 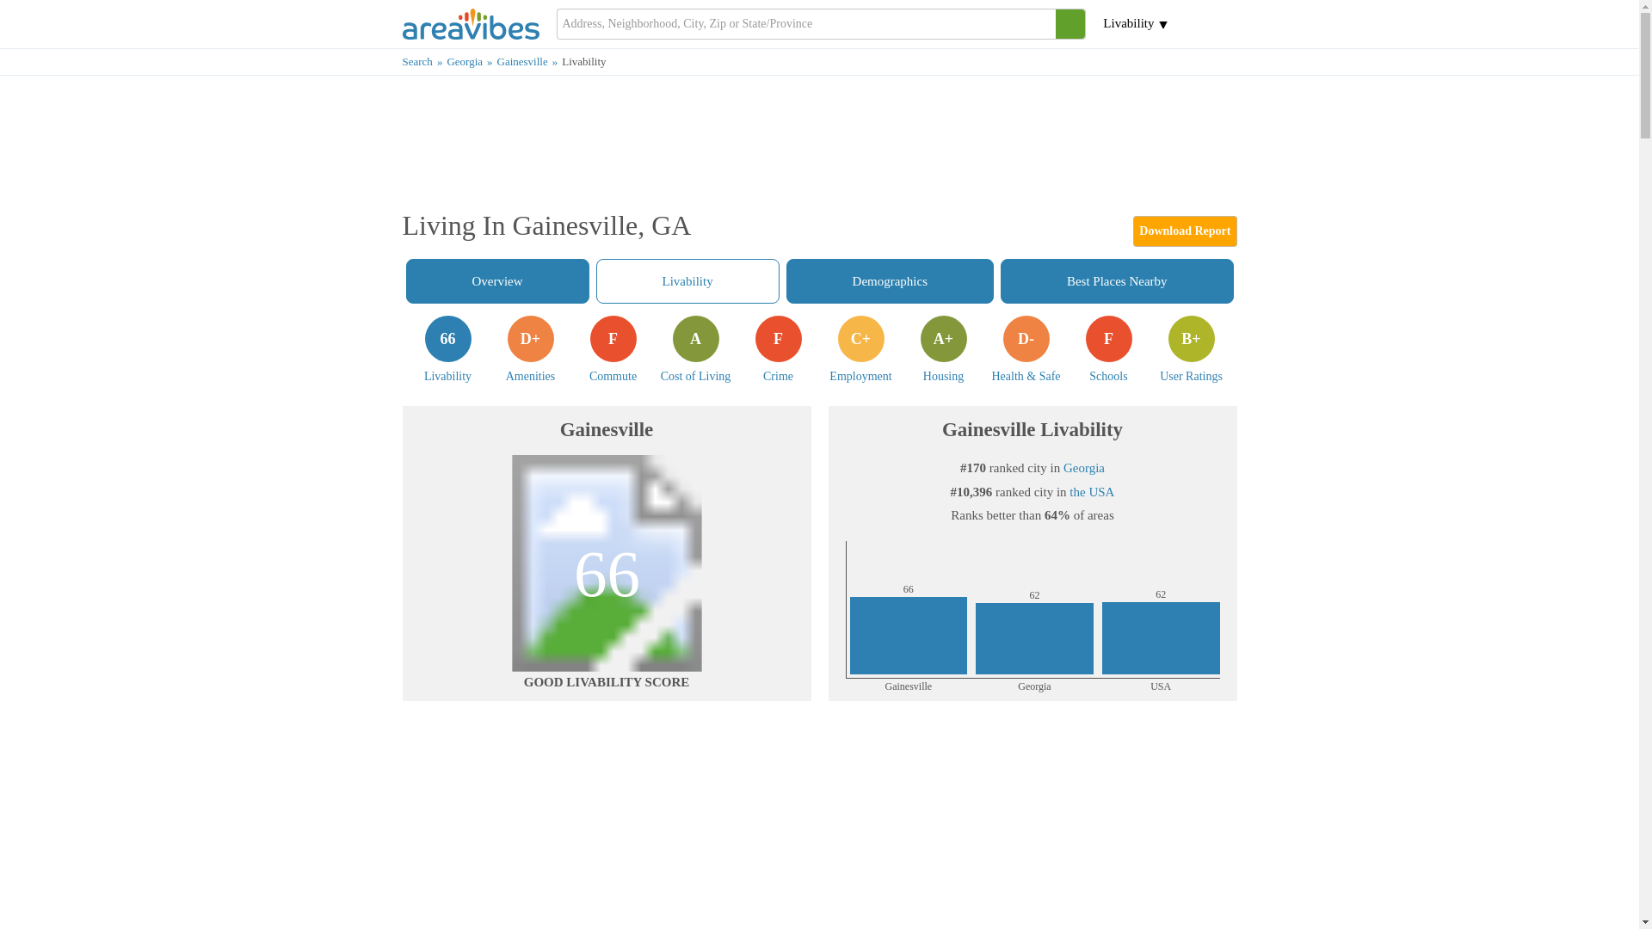 What do you see at coordinates (472, 60) in the screenshot?
I see `Livability` at bounding box center [472, 60].